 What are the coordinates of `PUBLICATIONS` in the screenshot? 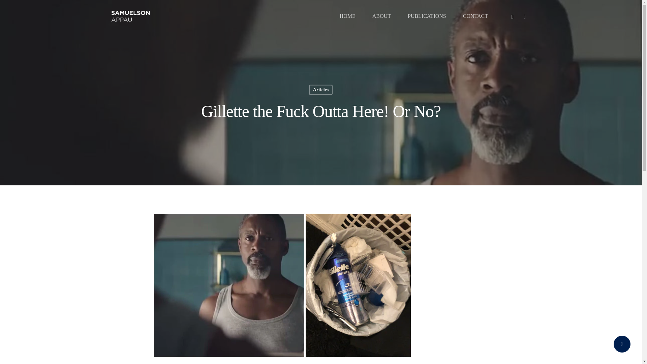 It's located at (427, 16).